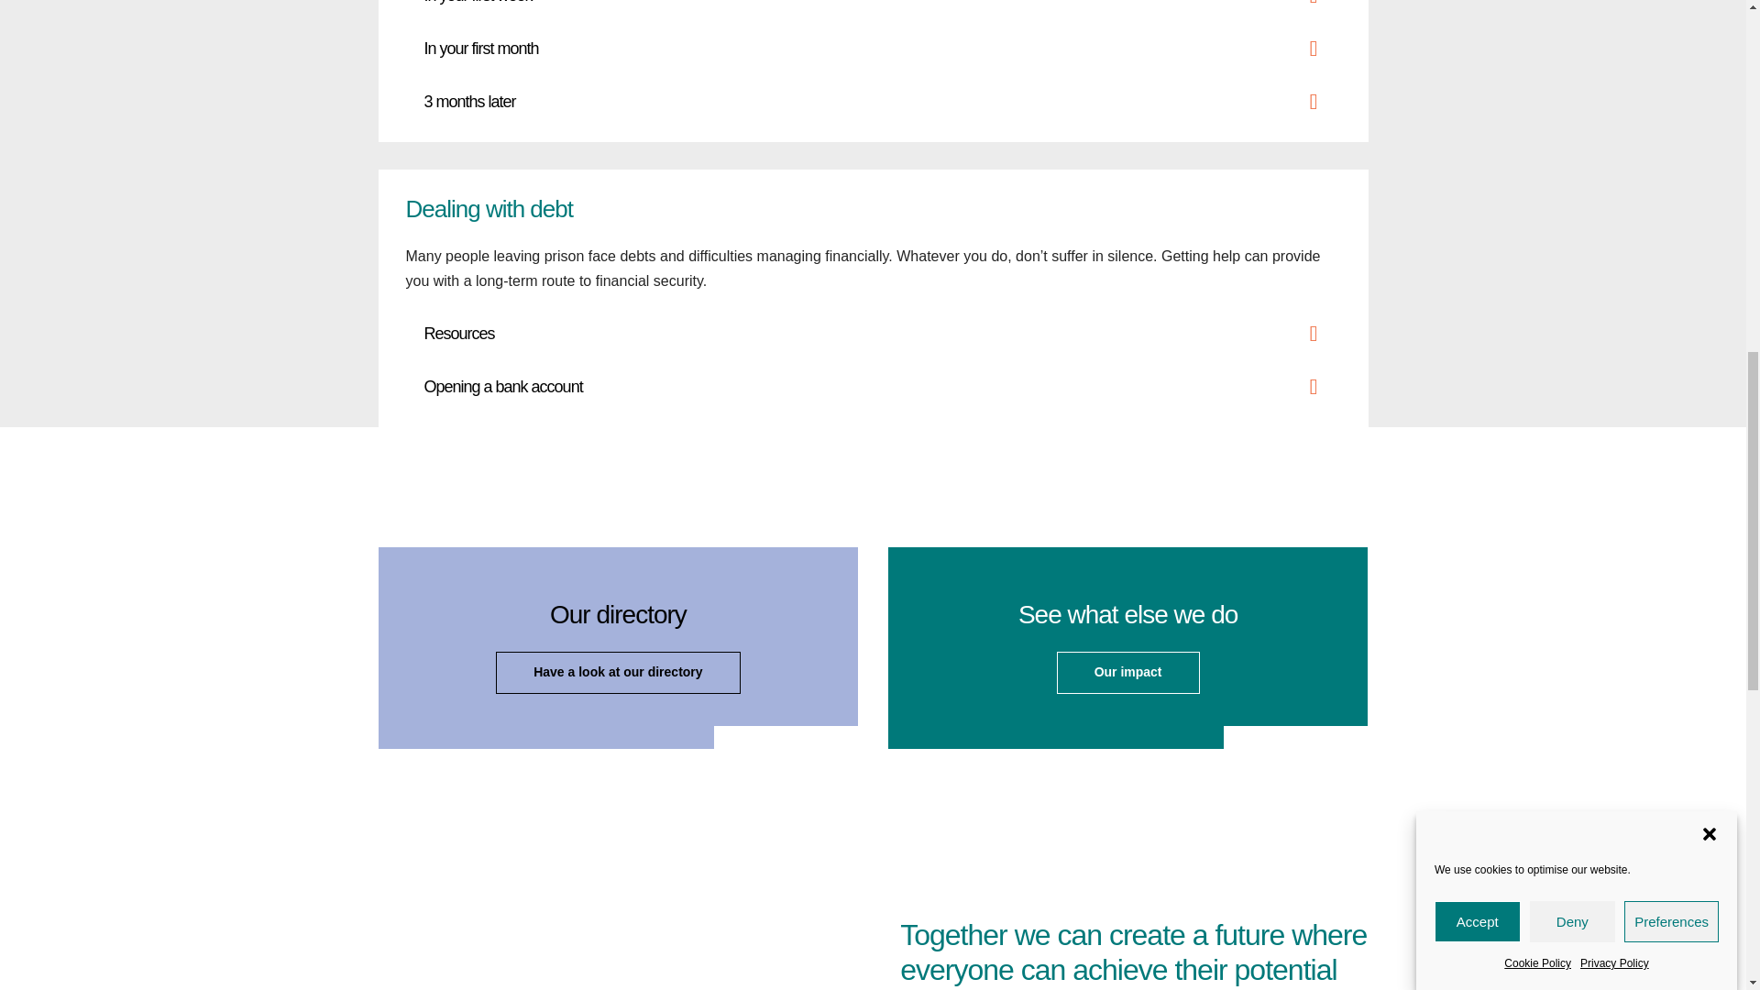  Describe the element at coordinates (1615, 119) in the screenshot. I see `Privacy Policy` at that location.